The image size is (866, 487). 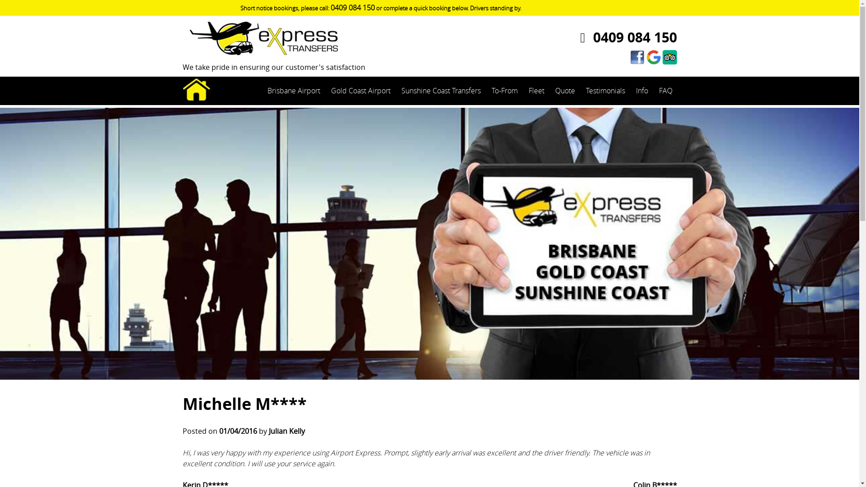 I want to click on Brisbane Airport, so click(x=293, y=91).